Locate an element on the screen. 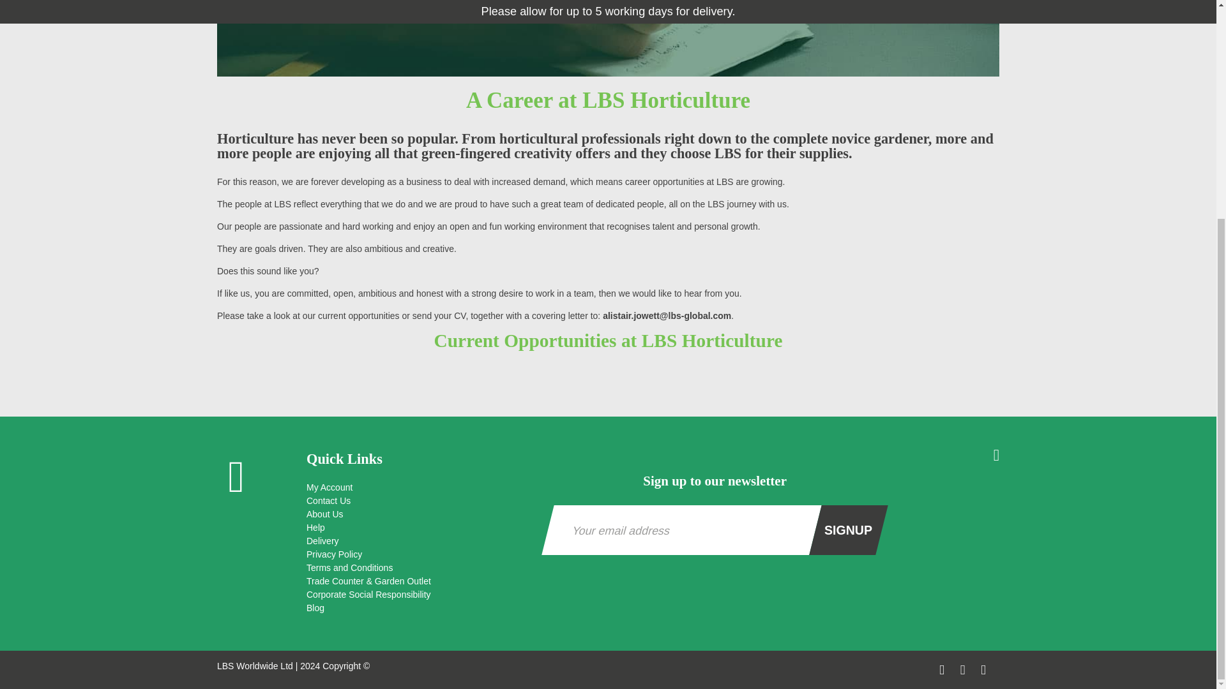  My Account is located at coordinates (418, 487).